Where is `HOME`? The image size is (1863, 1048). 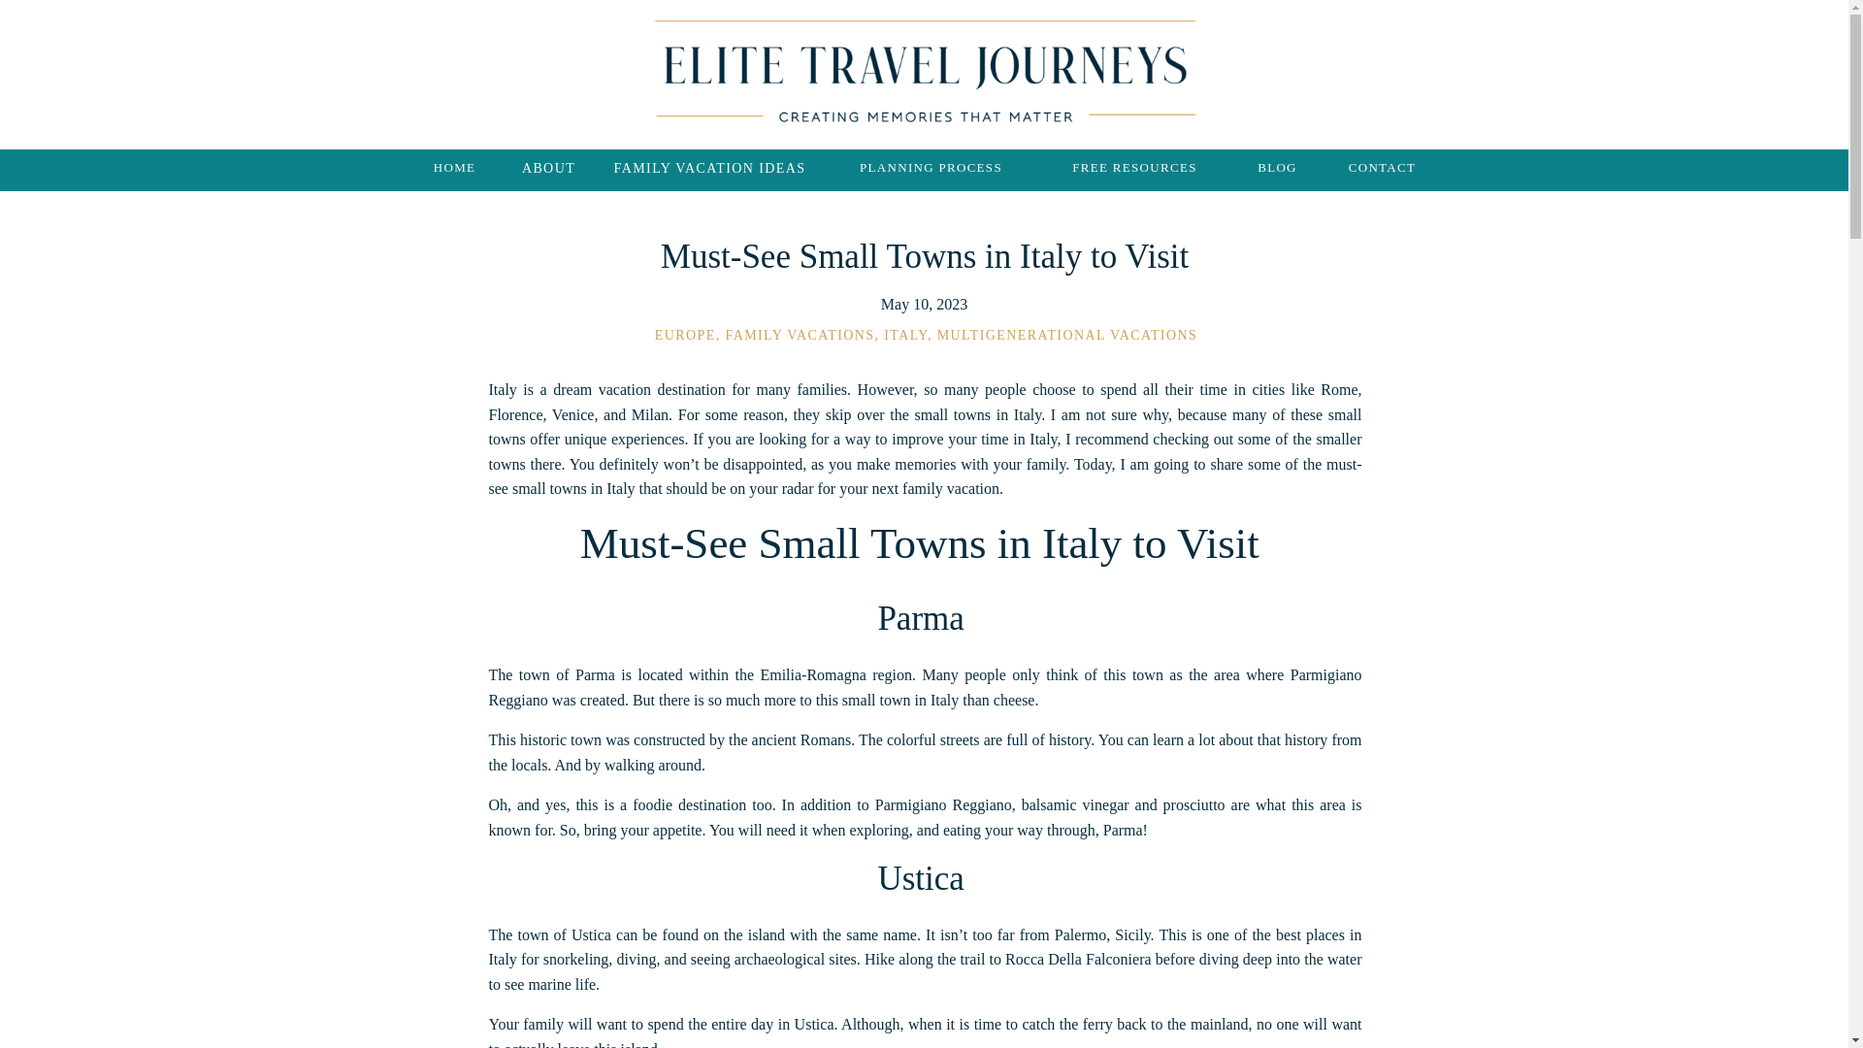
HOME is located at coordinates (453, 171).